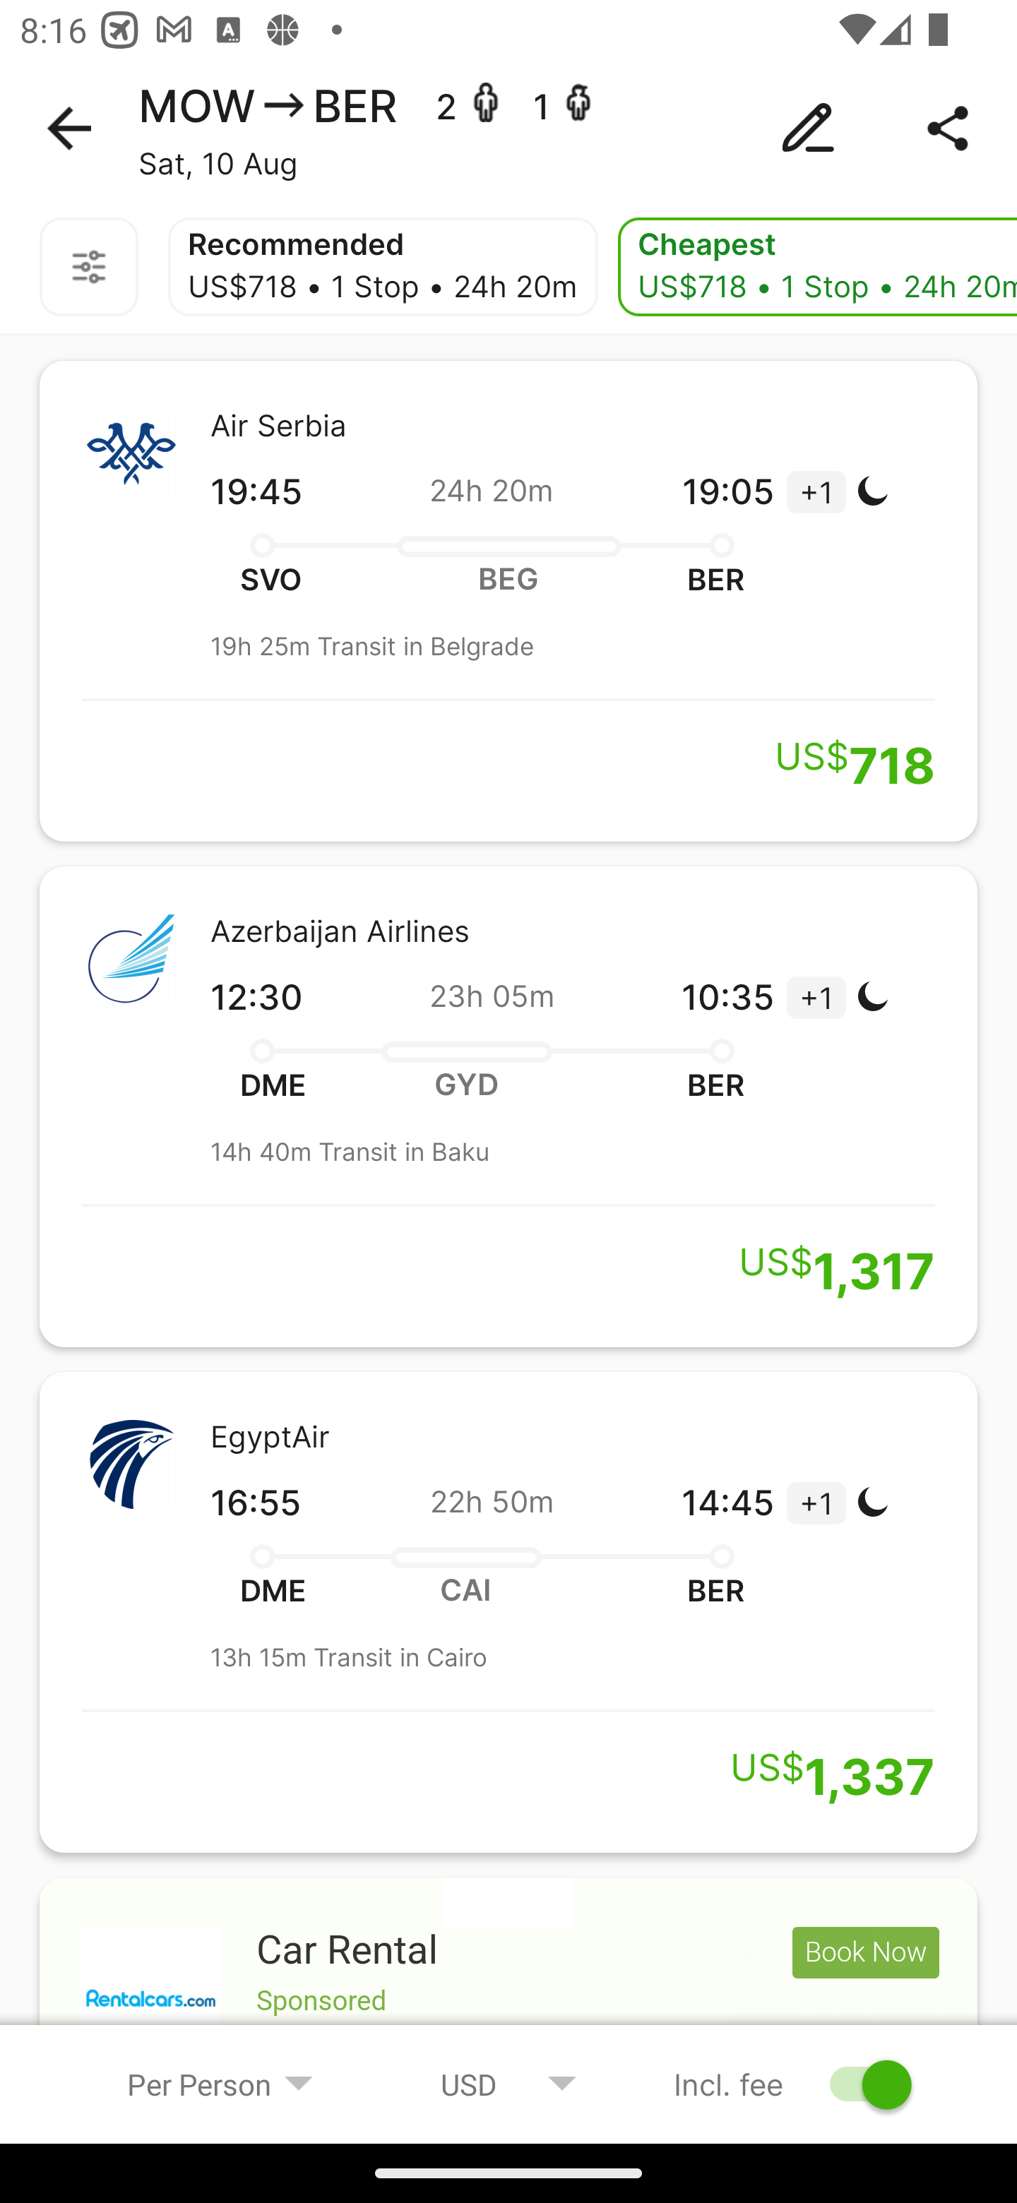  Describe the element at coordinates (509, 129) in the screenshot. I see `MOW BER   2 -   1 - Sat, 10 Aug` at that location.